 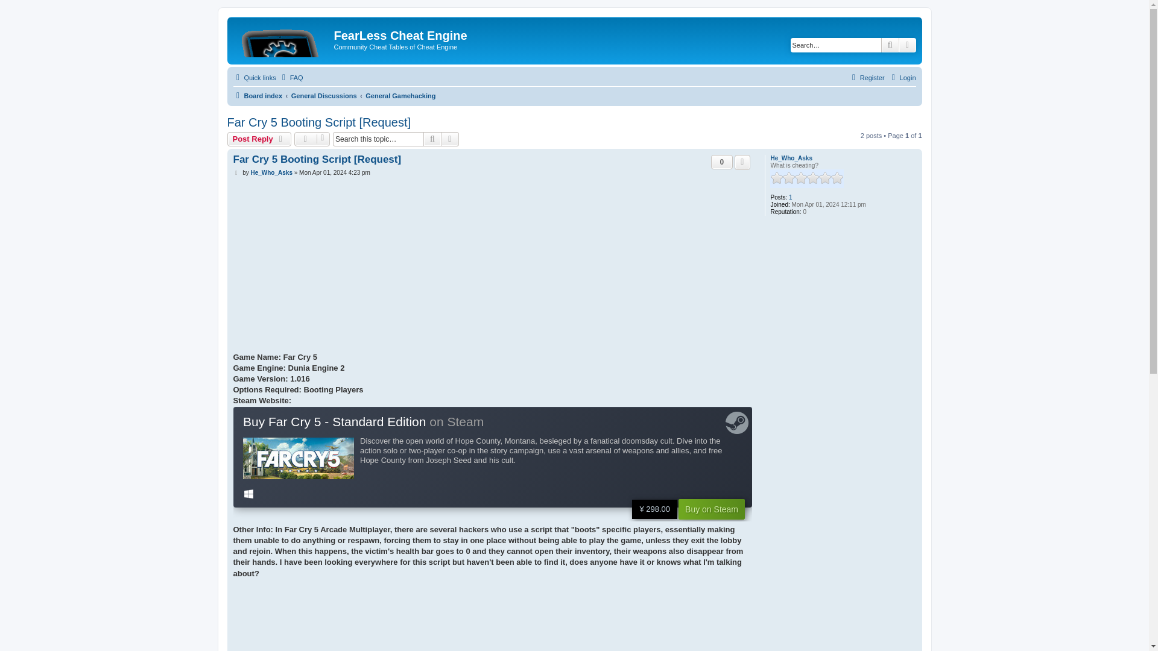 I want to click on Register, so click(x=866, y=77).